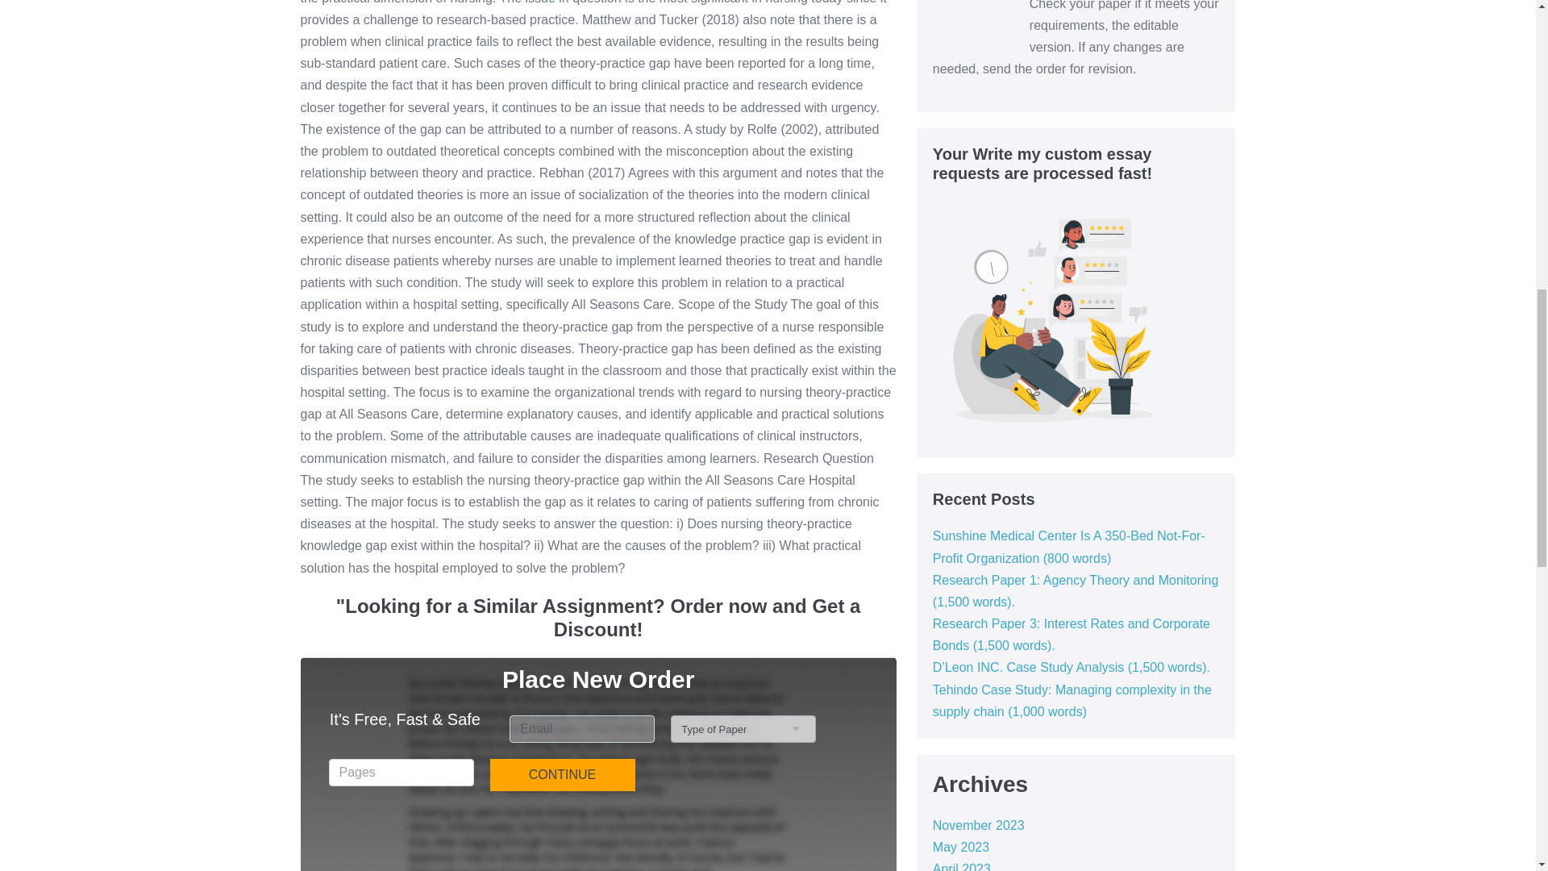 Image resolution: width=1548 pixels, height=871 pixels. I want to click on April 2023, so click(961, 866).